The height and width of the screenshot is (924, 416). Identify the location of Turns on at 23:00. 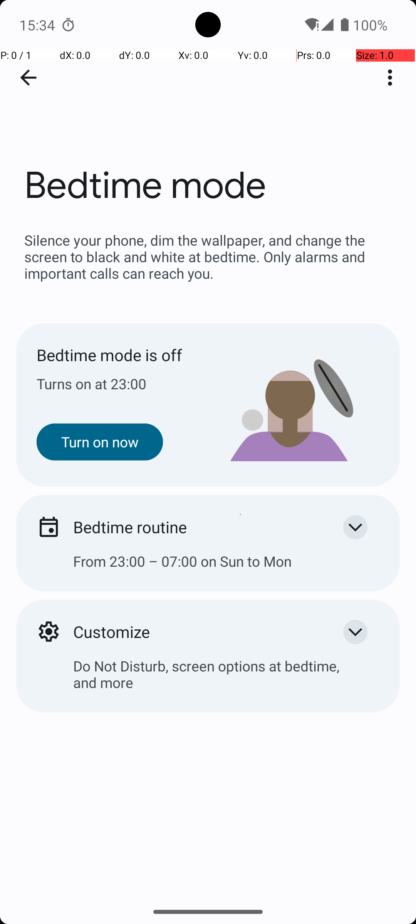
(122, 383).